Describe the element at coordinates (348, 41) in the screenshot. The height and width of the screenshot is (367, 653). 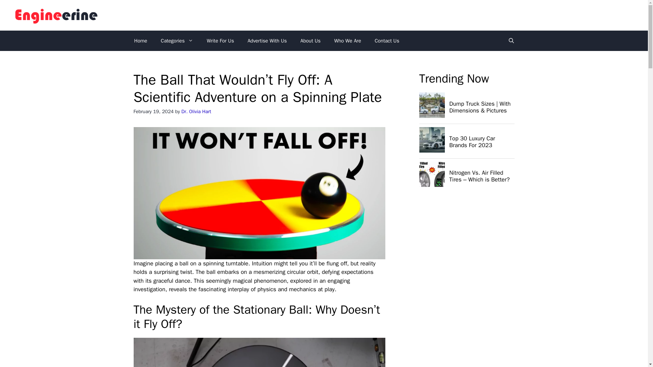
I see `Who We Are` at that location.